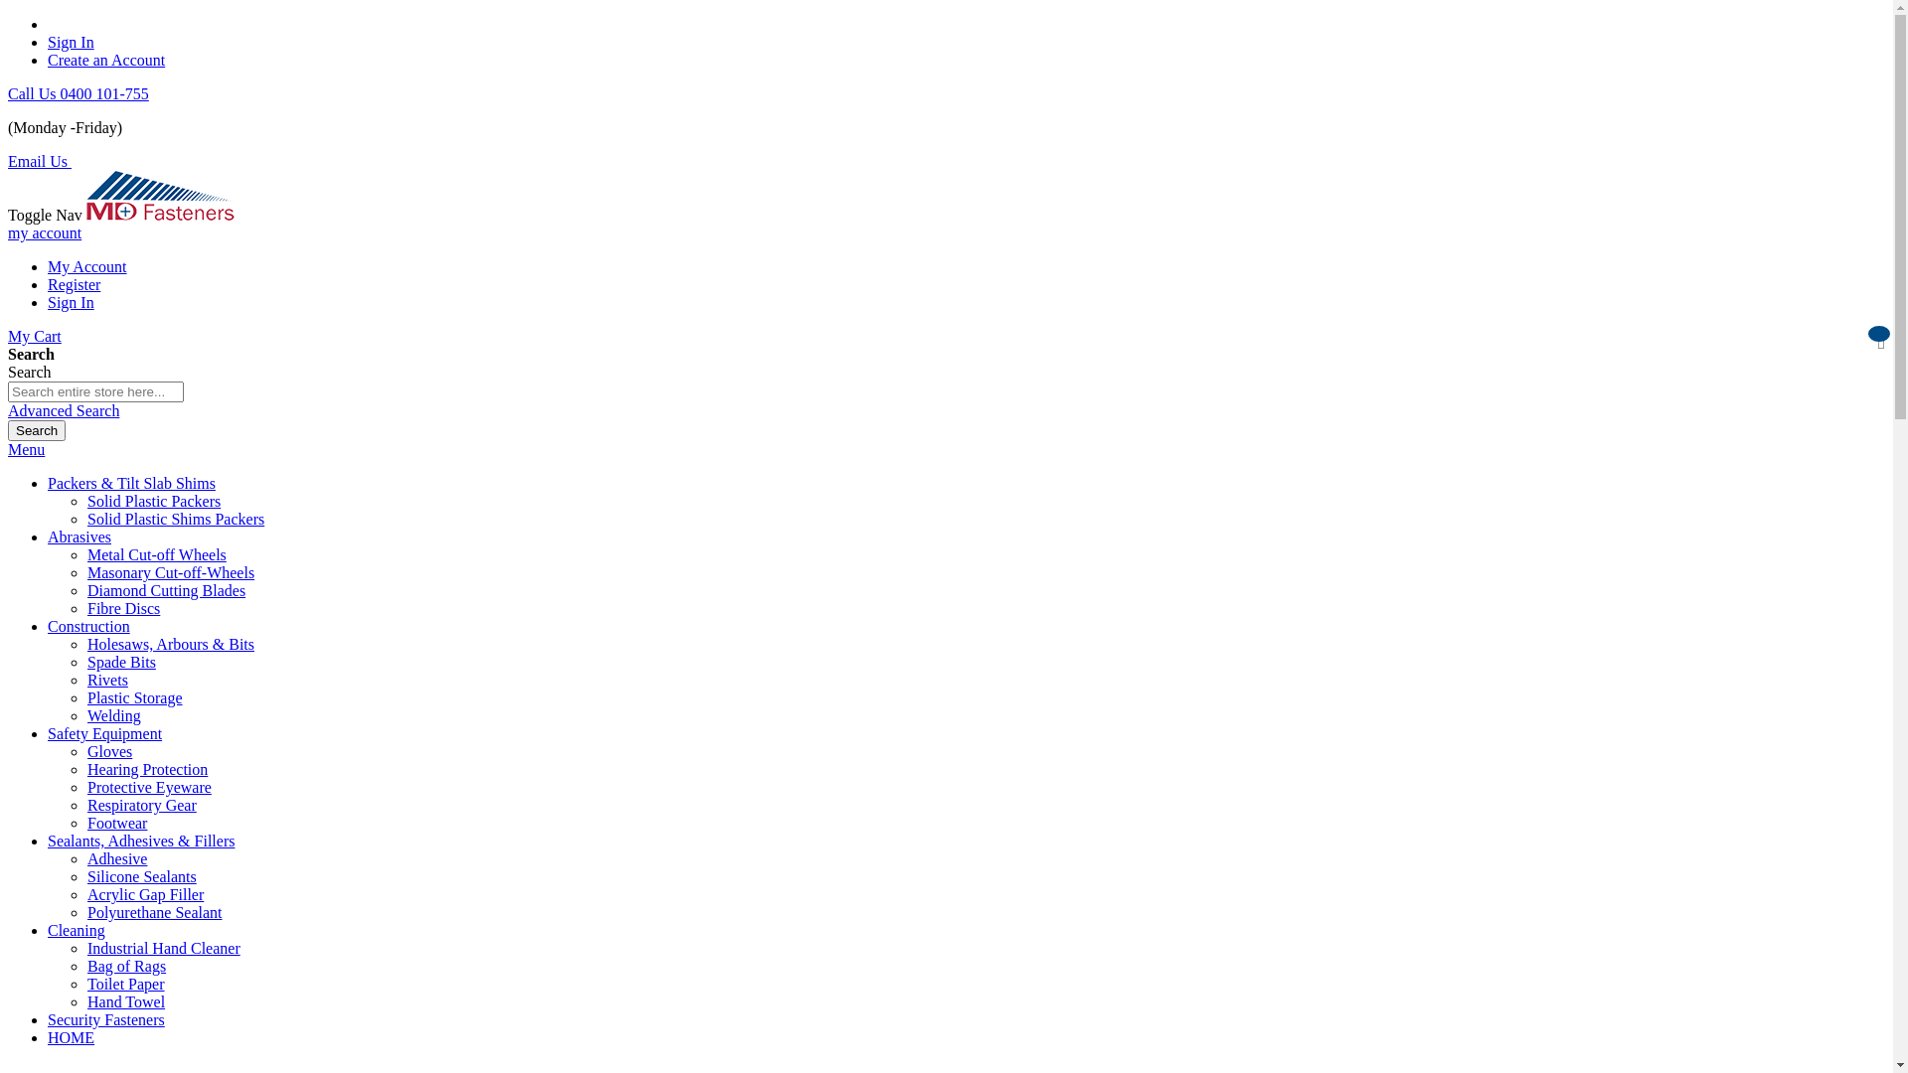 This screenshot has height=1073, width=1908. What do you see at coordinates (164, 948) in the screenshot?
I see `Industrial Hand Cleaner` at bounding box center [164, 948].